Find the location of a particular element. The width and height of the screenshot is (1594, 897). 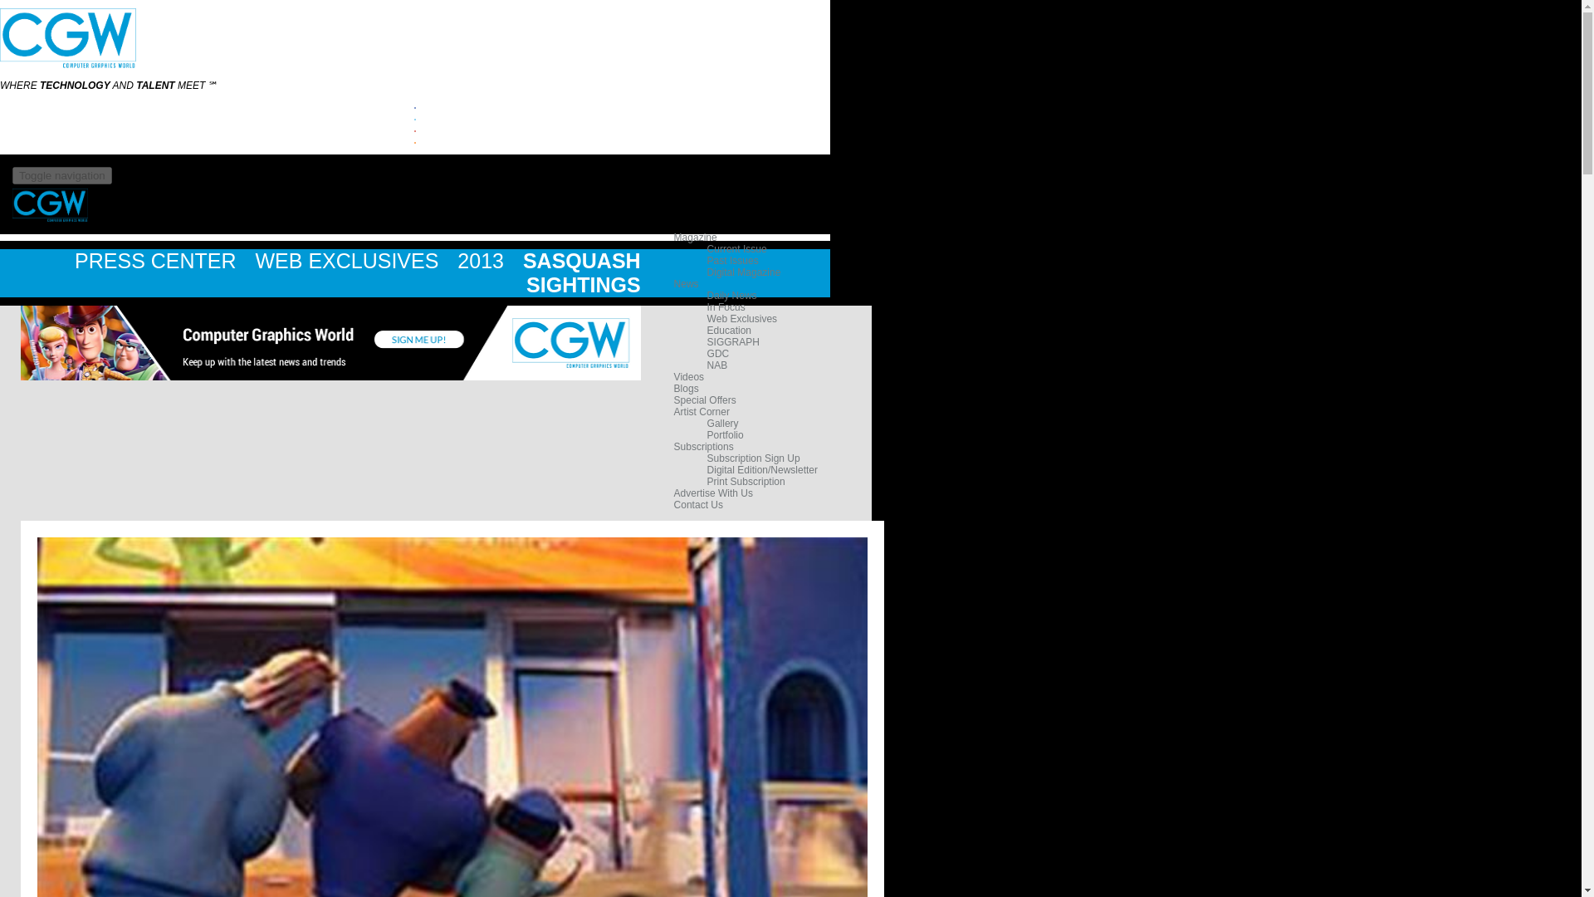

Blogs is located at coordinates (687, 389).